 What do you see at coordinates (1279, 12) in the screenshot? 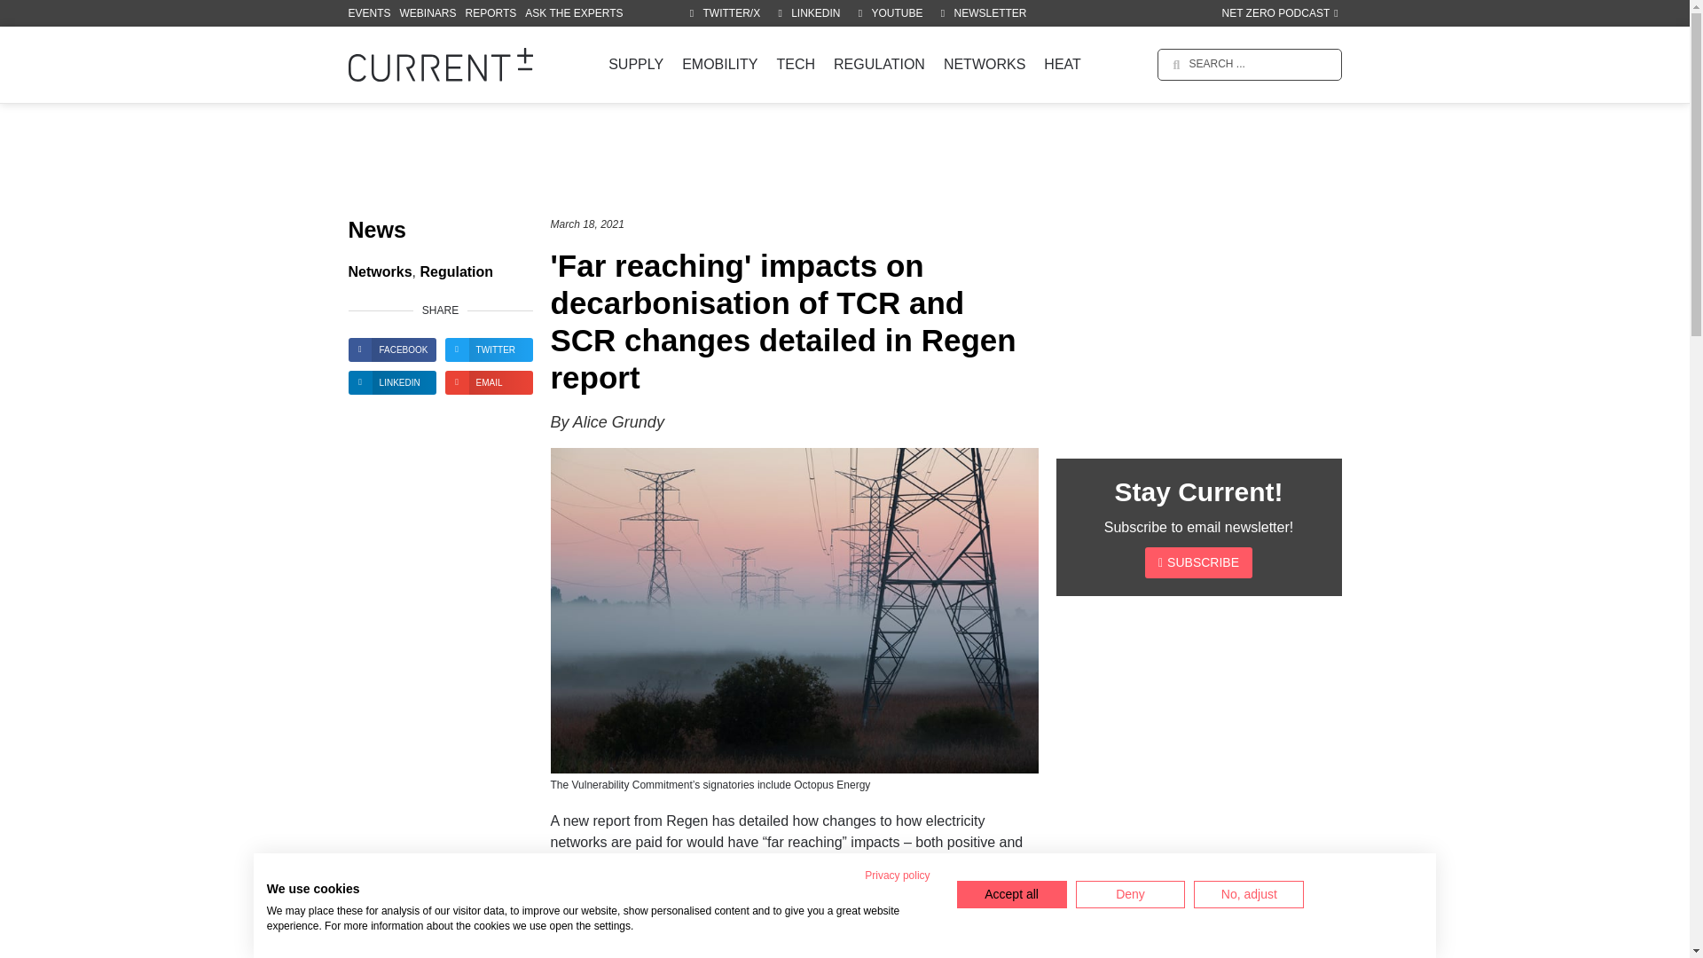
I see `NET ZERO PODCAST` at bounding box center [1279, 12].